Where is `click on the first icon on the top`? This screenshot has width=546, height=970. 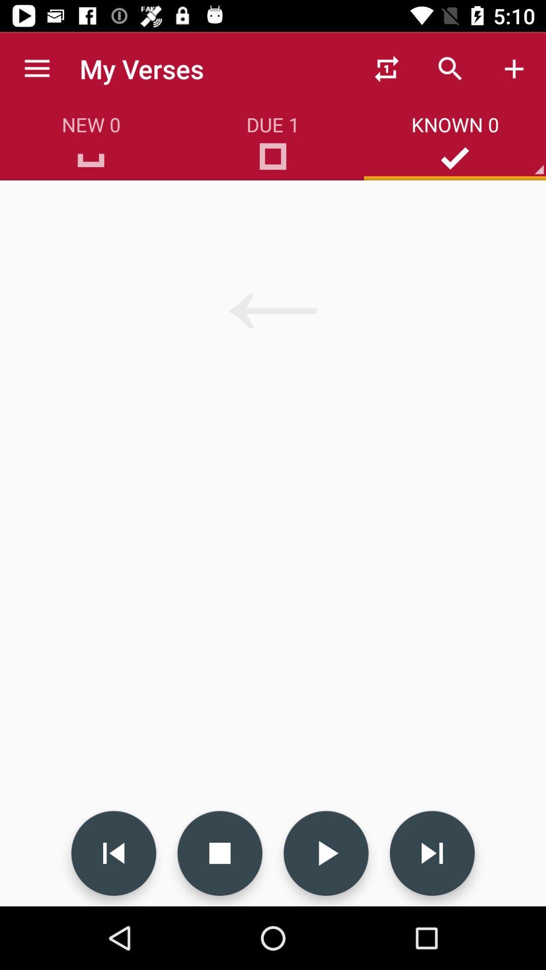
click on the first icon on the top is located at coordinates (387, 69).